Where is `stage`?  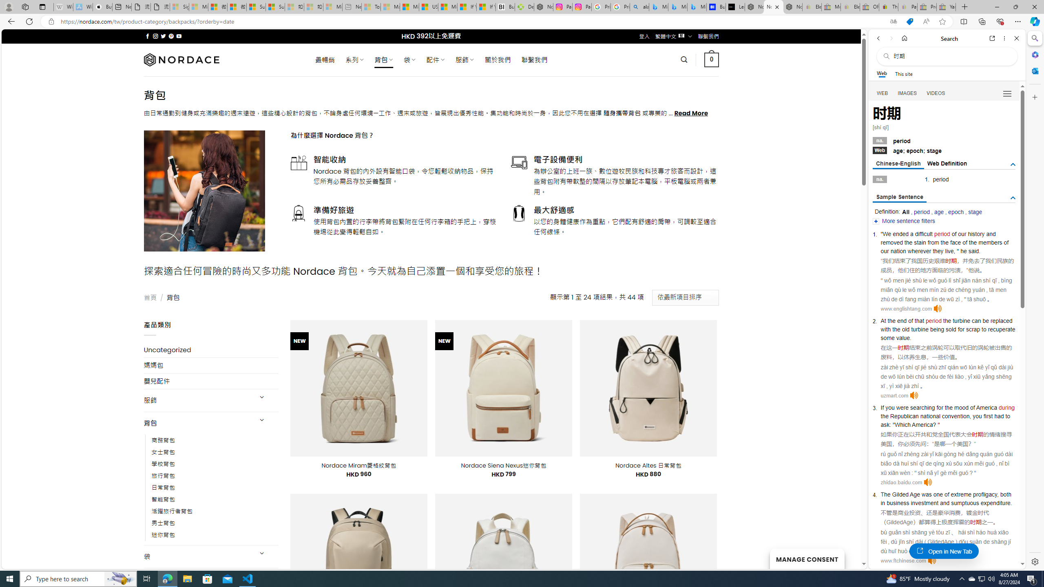 stage is located at coordinates (975, 212).